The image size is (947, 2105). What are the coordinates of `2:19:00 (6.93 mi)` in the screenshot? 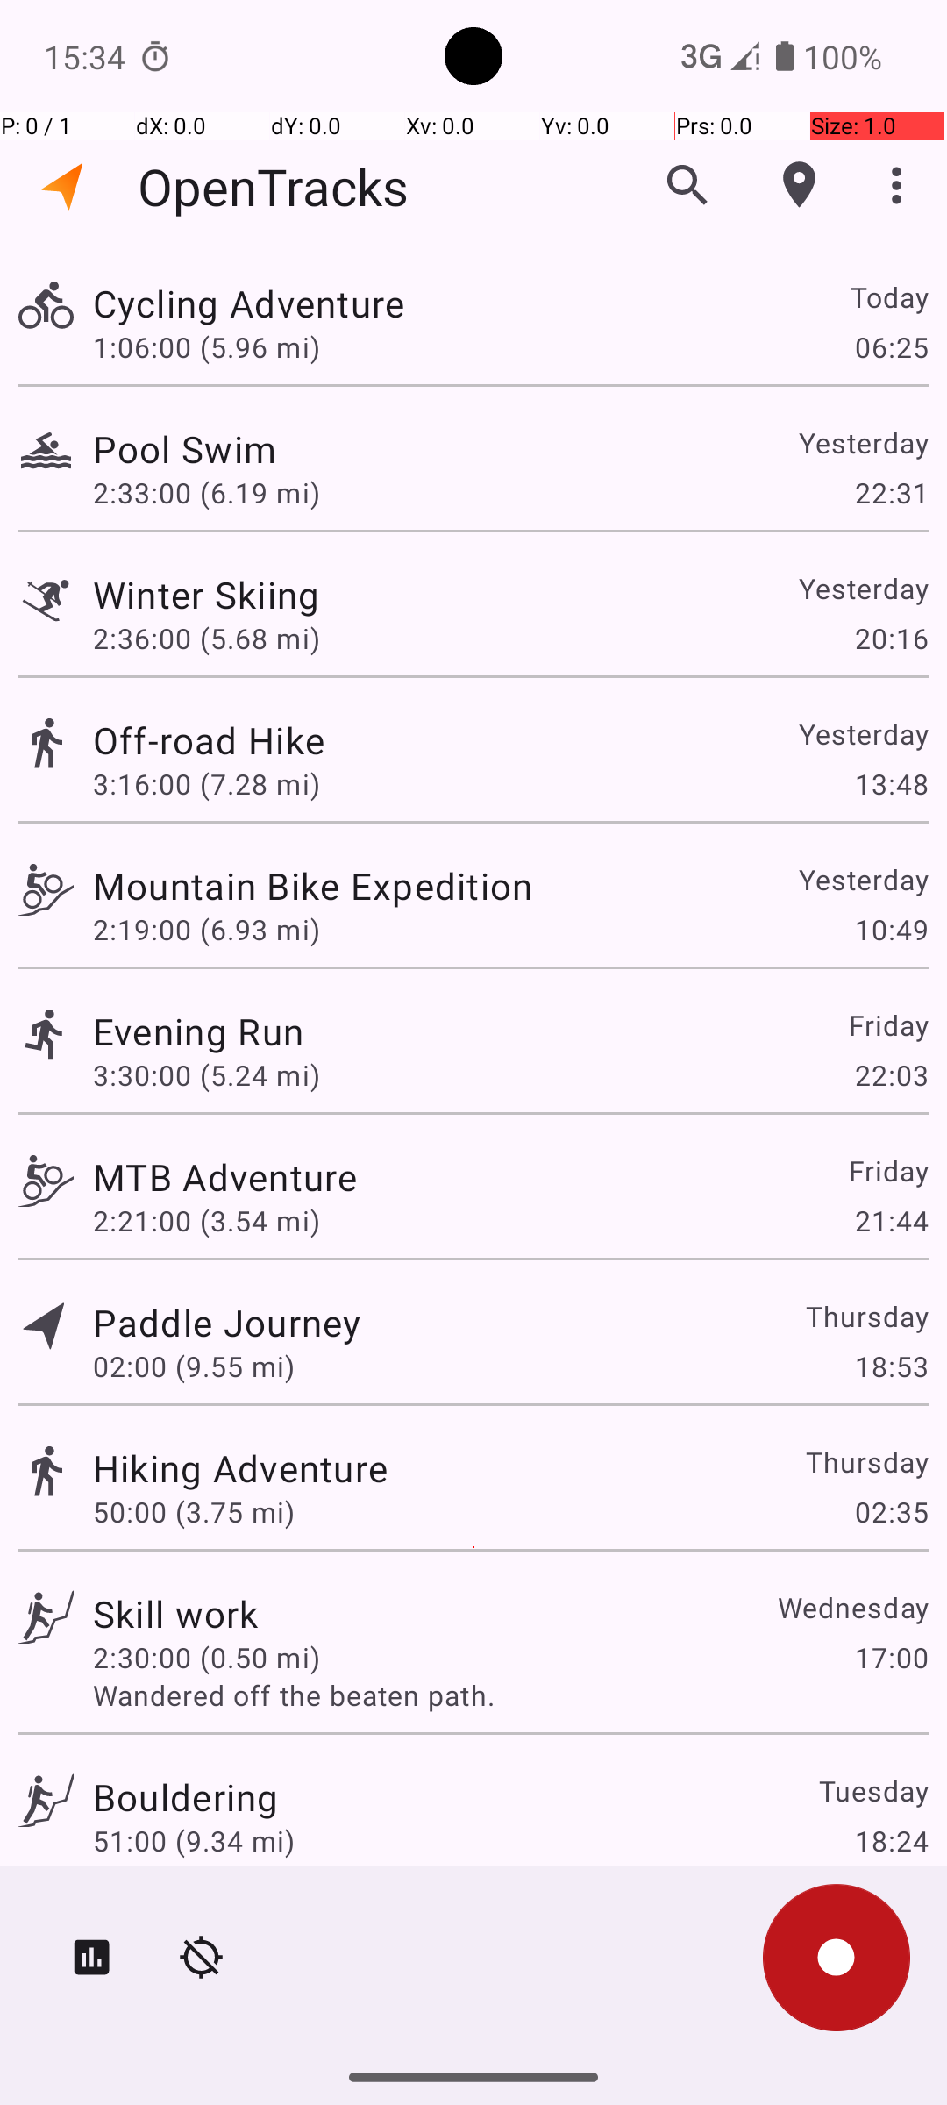 It's located at (207, 930).